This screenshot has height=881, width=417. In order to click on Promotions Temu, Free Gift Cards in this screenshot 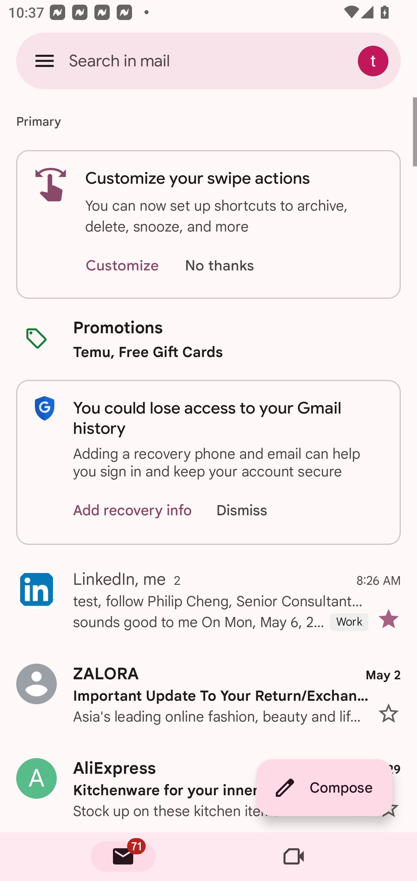, I will do `click(209, 339)`.